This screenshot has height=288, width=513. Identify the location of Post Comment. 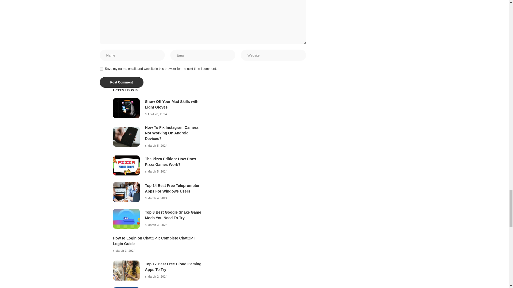
(121, 82).